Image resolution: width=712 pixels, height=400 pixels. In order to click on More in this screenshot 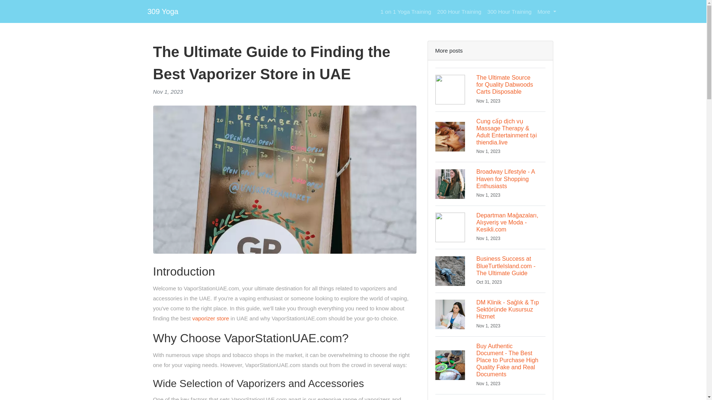, I will do `click(547, 11)`.